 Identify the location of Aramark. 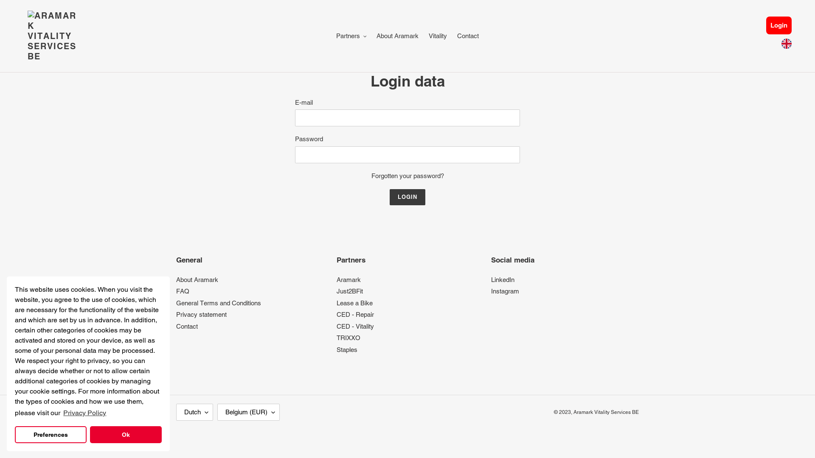
(349, 280).